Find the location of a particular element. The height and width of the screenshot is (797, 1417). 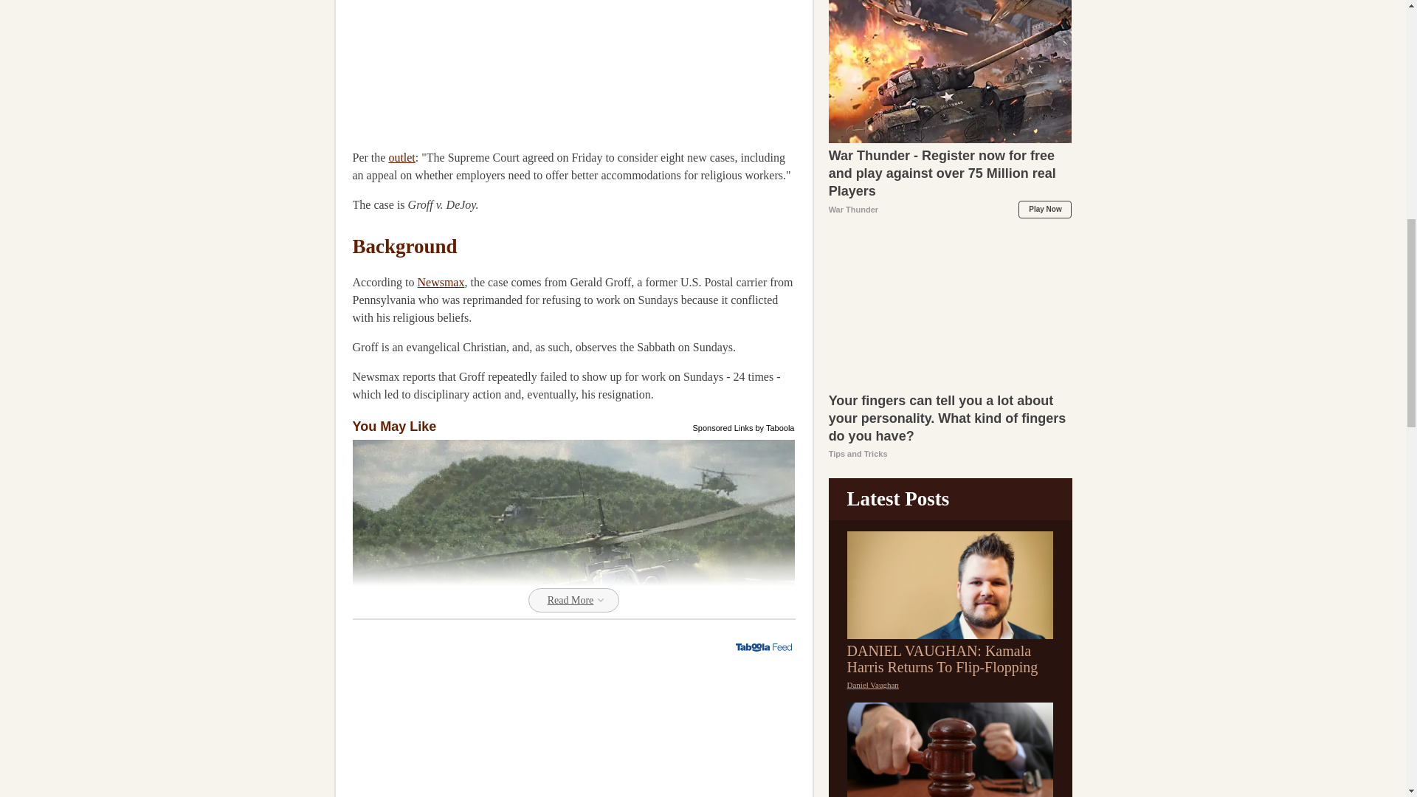

Advertisement is located at coordinates (463, 66).